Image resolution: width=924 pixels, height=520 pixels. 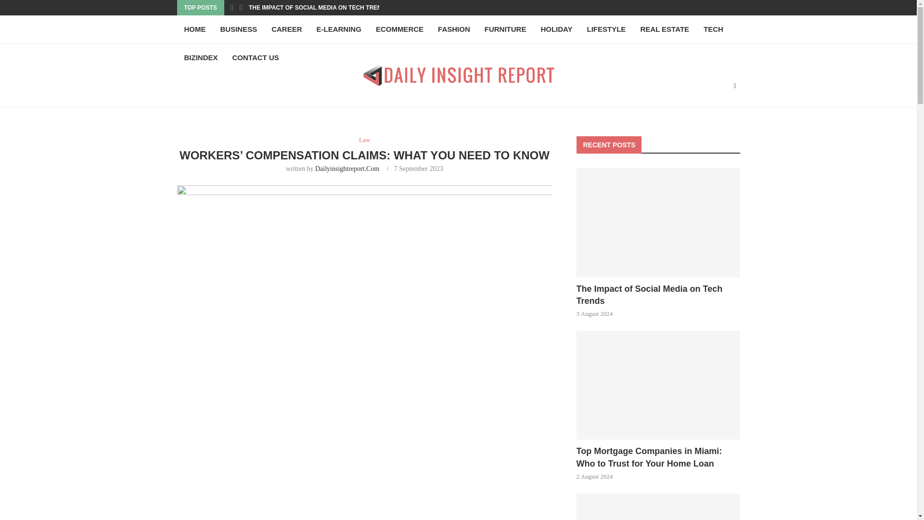 I want to click on FURNITURE, so click(x=505, y=29).